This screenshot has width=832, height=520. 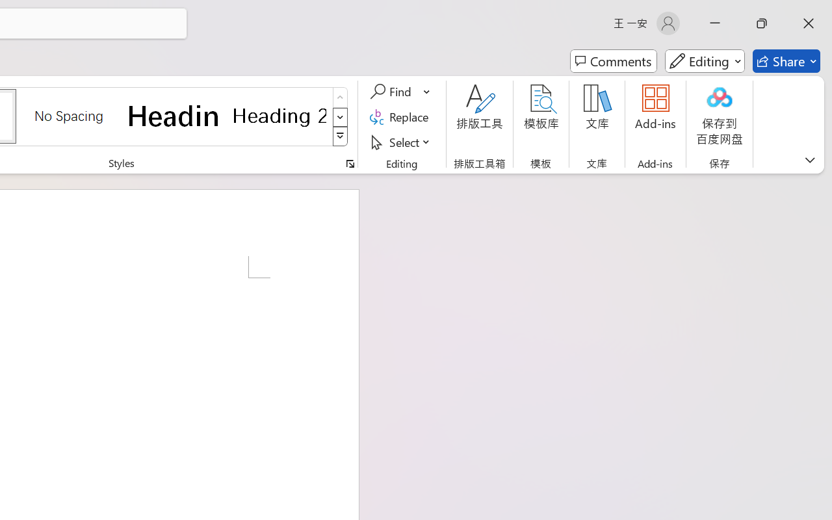 I want to click on Heading 1, so click(x=174, y=116).